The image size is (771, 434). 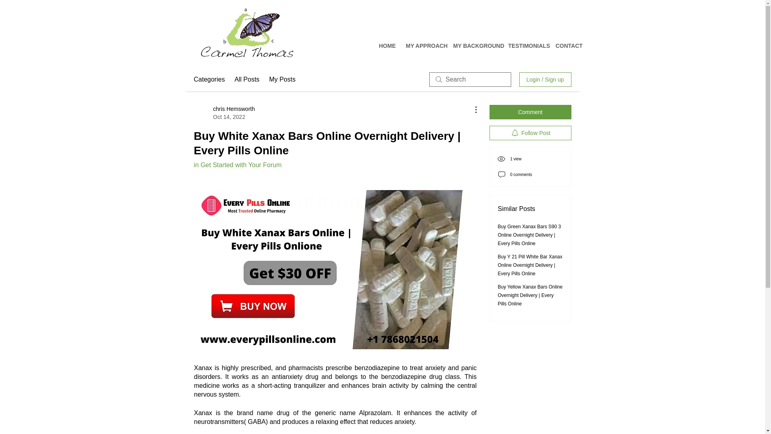 What do you see at coordinates (247, 79) in the screenshot?
I see `All Posts` at bounding box center [247, 79].